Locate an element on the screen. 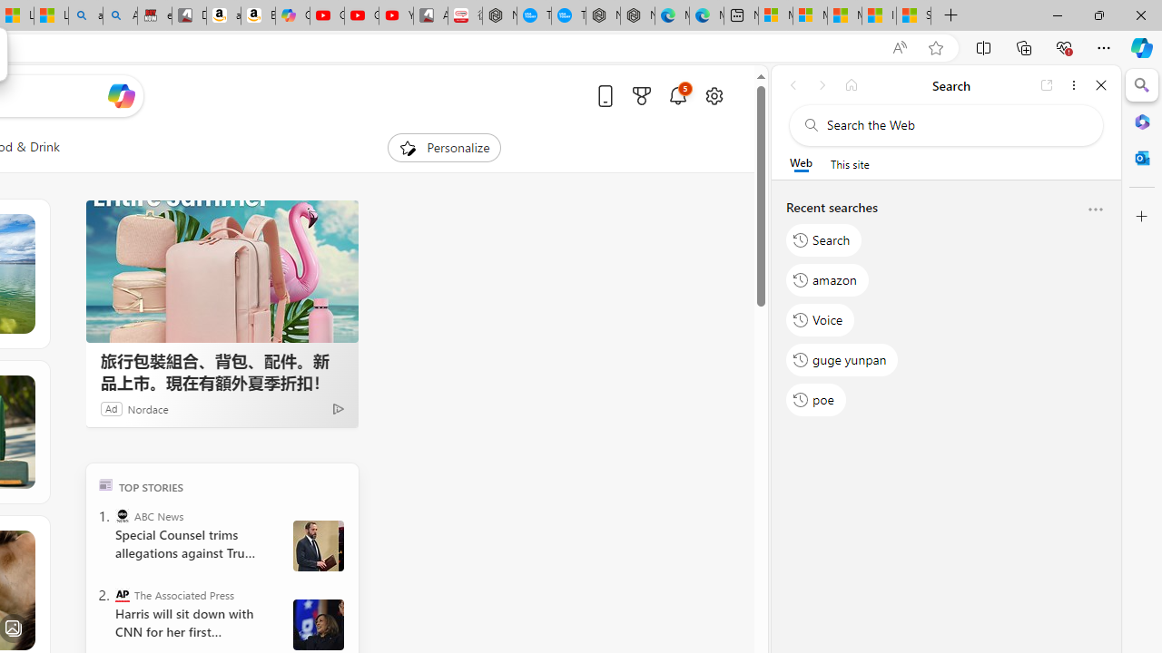  All Cubot phones is located at coordinates (430, 16).